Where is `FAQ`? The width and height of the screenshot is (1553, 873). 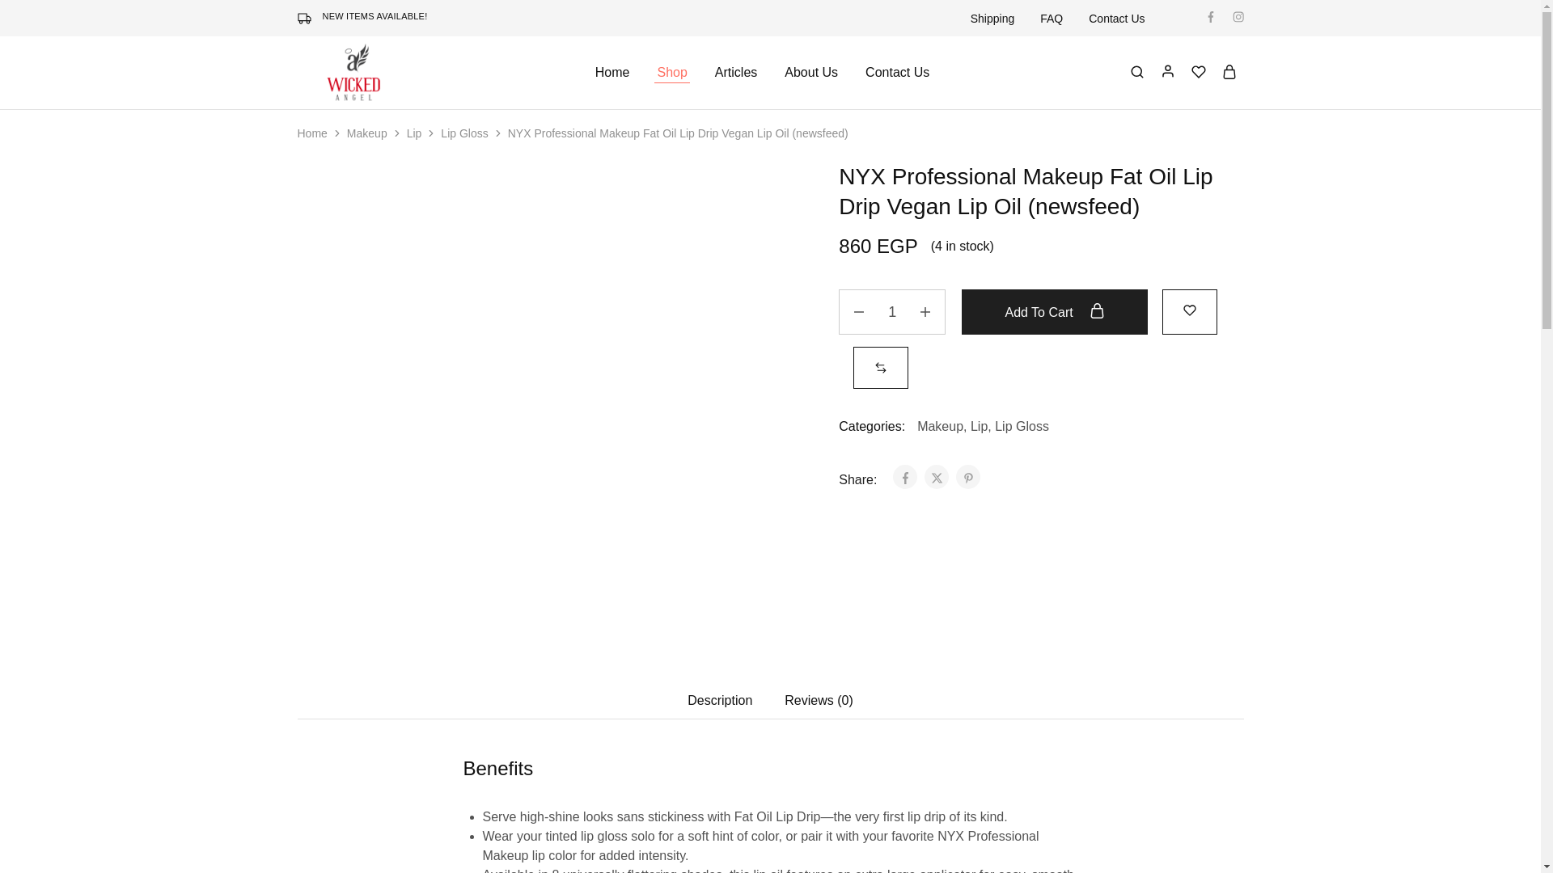 FAQ is located at coordinates (1052, 19).